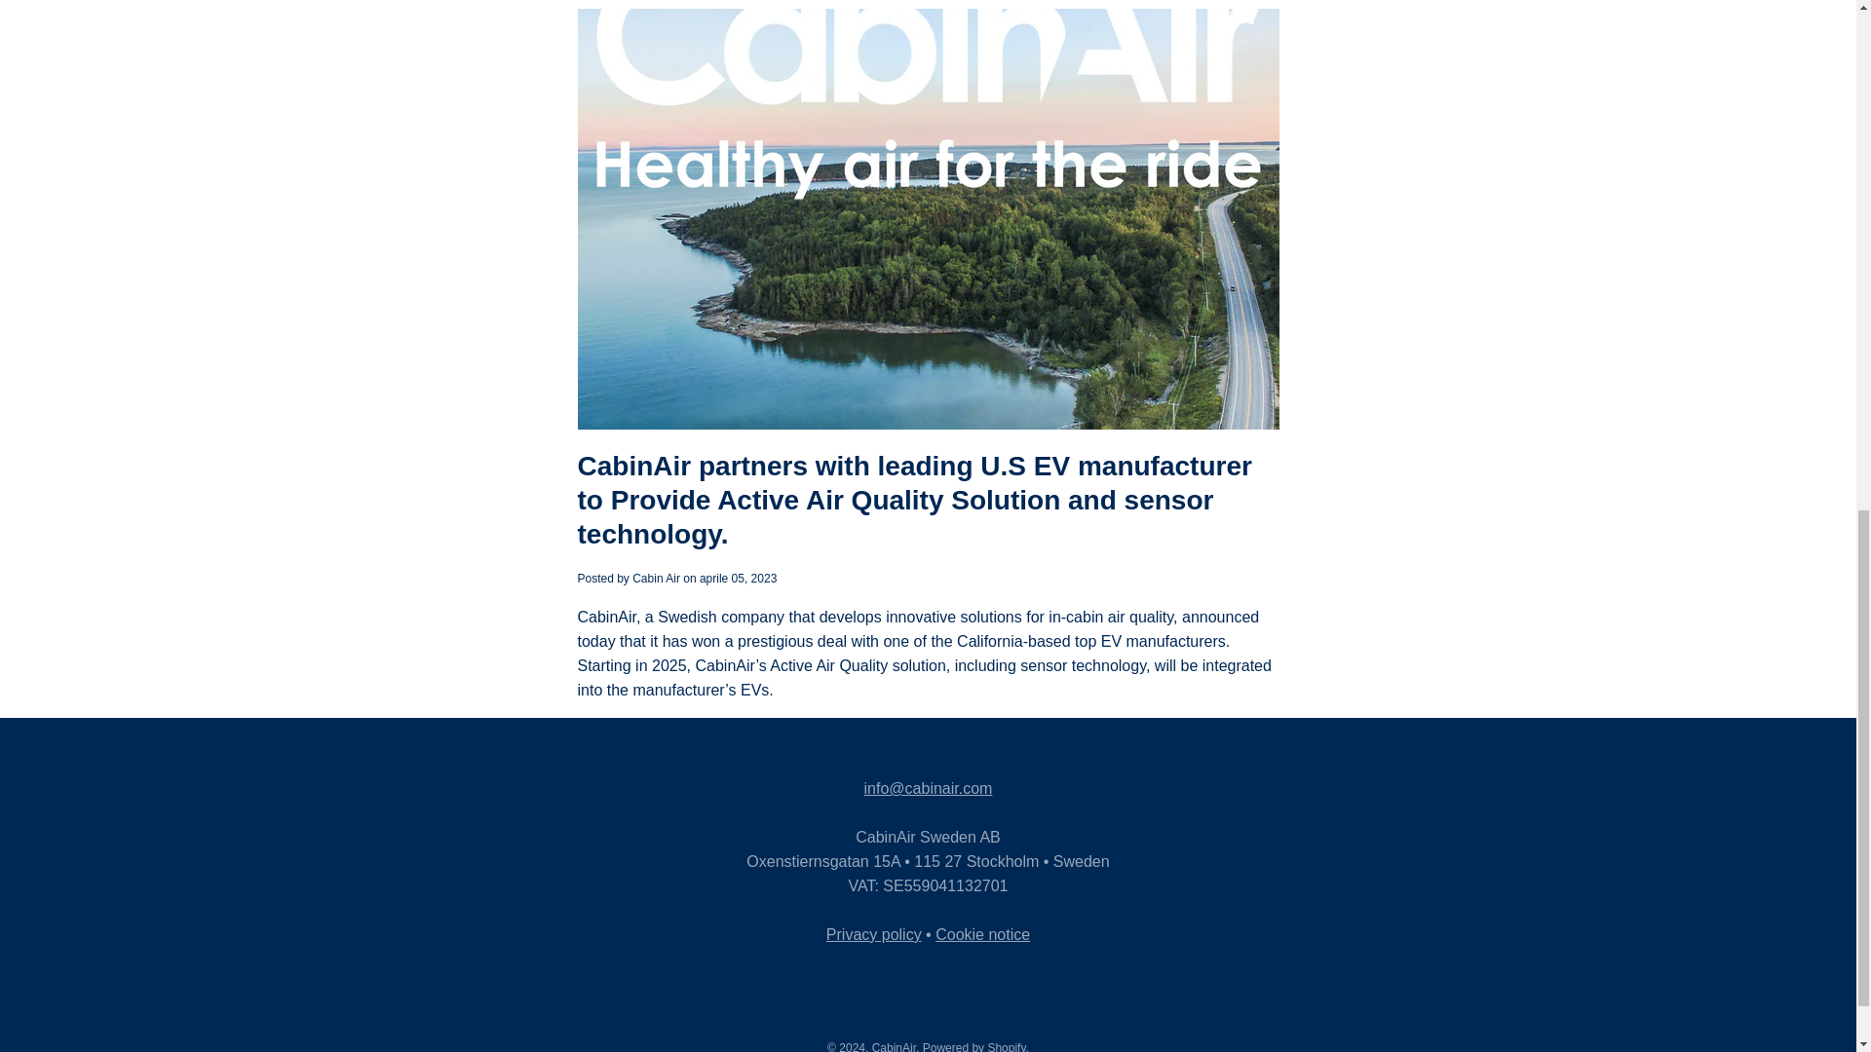 The image size is (1871, 1052). What do you see at coordinates (874, 934) in the screenshot?
I see `Privacy policy` at bounding box center [874, 934].